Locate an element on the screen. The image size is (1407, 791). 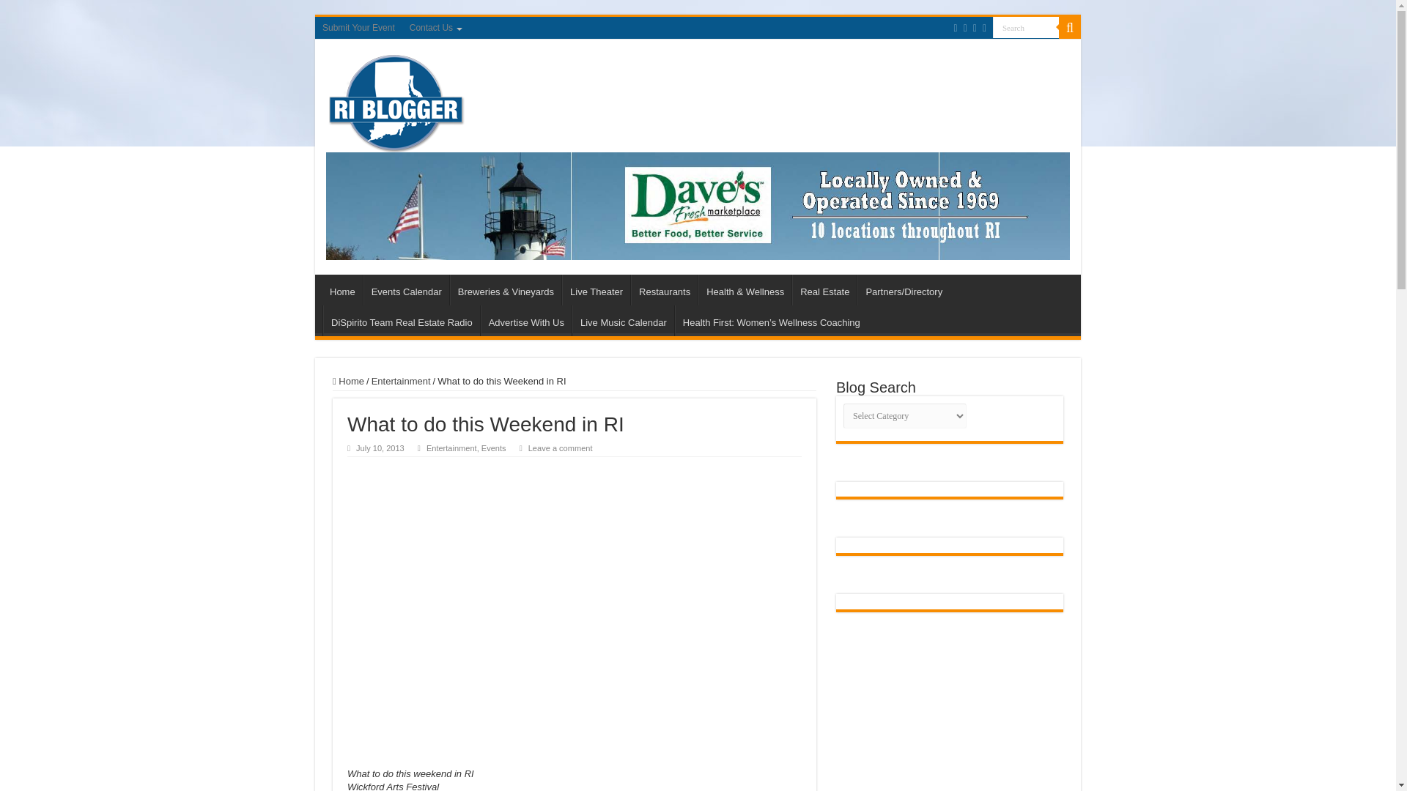
DiSpirito Team Real Estate Radio is located at coordinates (402, 321).